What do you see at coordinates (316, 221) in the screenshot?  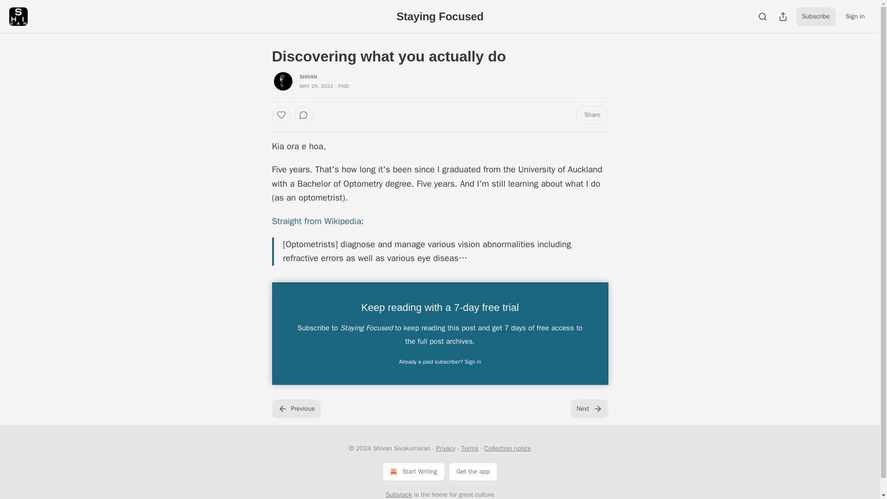 I see `Straight from Wikipedia` at bounding box center [316, 221].